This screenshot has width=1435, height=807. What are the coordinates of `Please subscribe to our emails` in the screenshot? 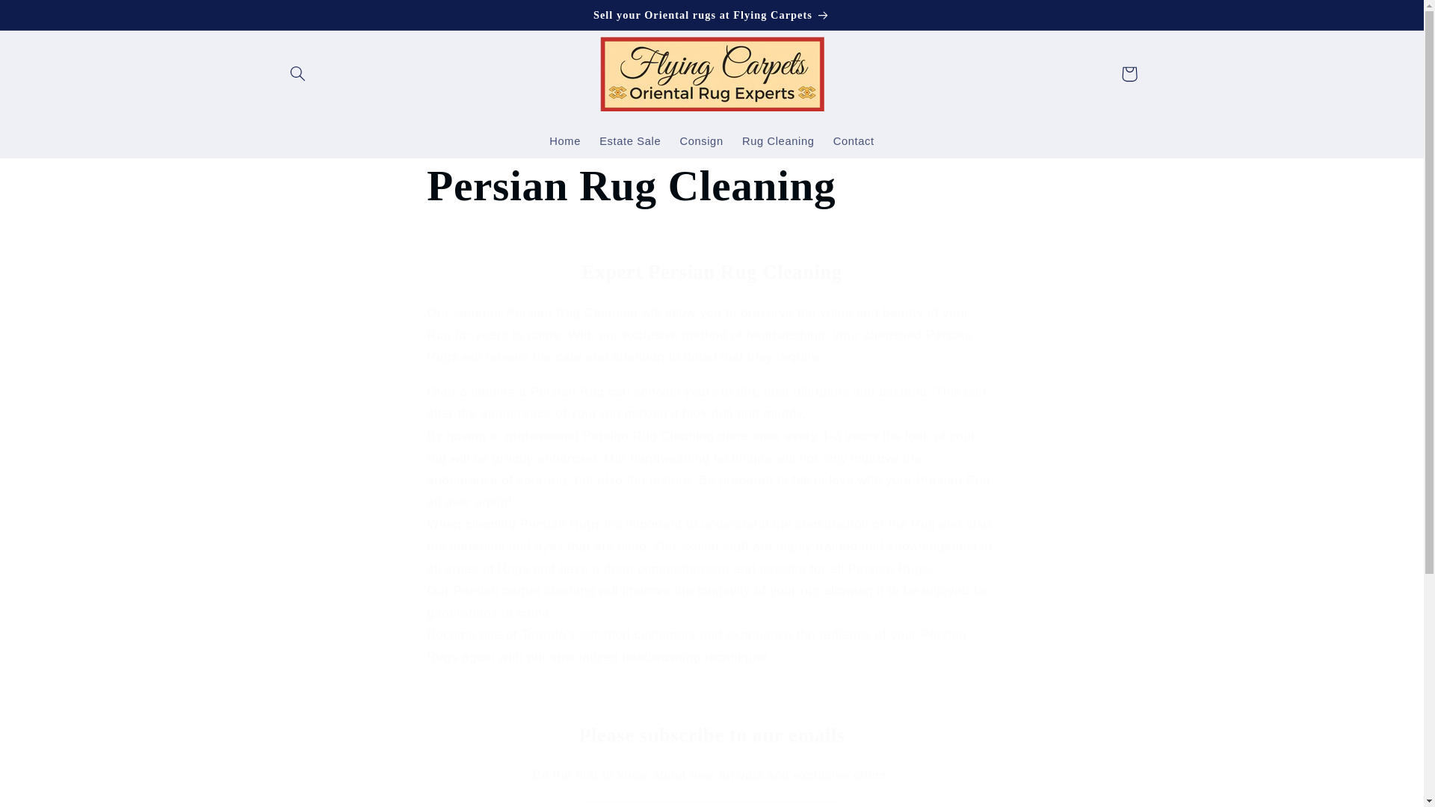 It's located at (712, 735).